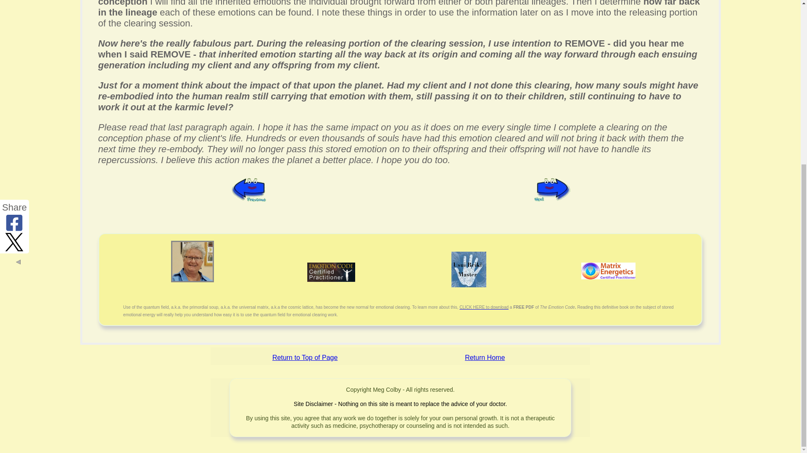  Describe the element at coordinates (551, 199) in the screenshot. I see `Go to Emotional Infrastructure Clearing` at that location.